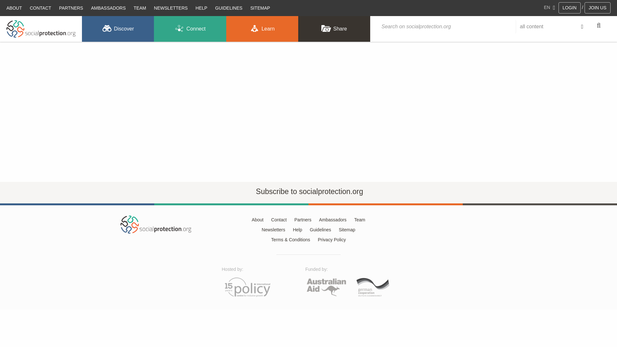 The image size is (617, 347). Describe the element at coordinates (334, 29) in the screenshot. I see `Share` at that location.